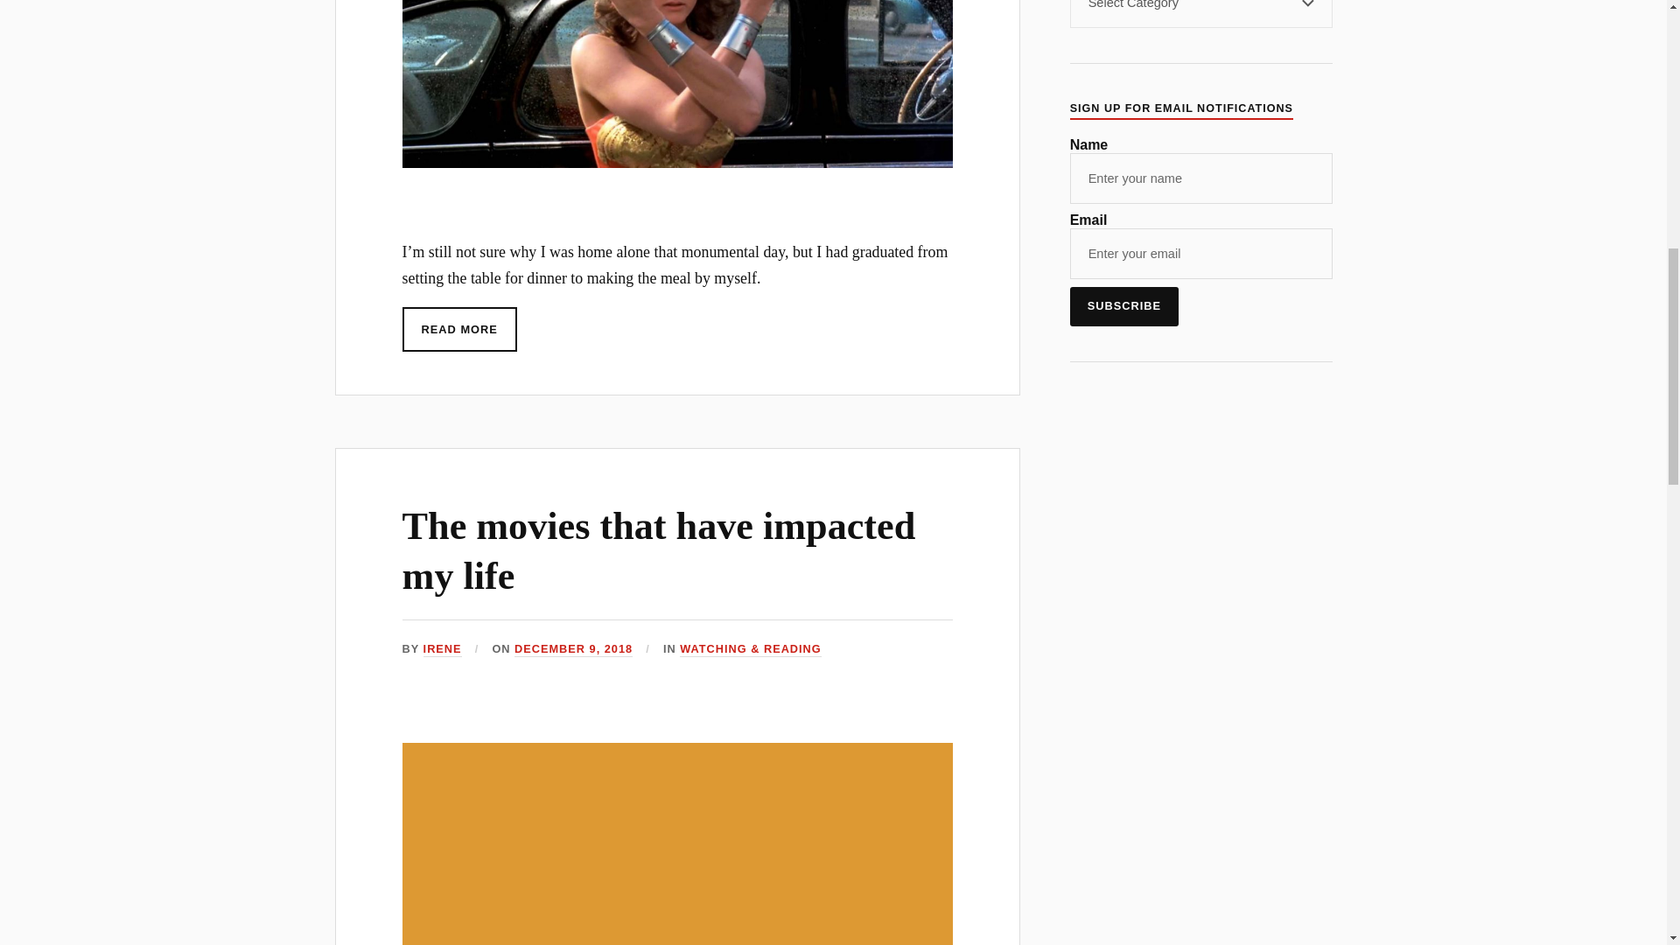 The height and width of the screenshot is (945, 1680). Describe the element at coordinates (460, 329) in the screenshot. I see `READ MORE` at that location.